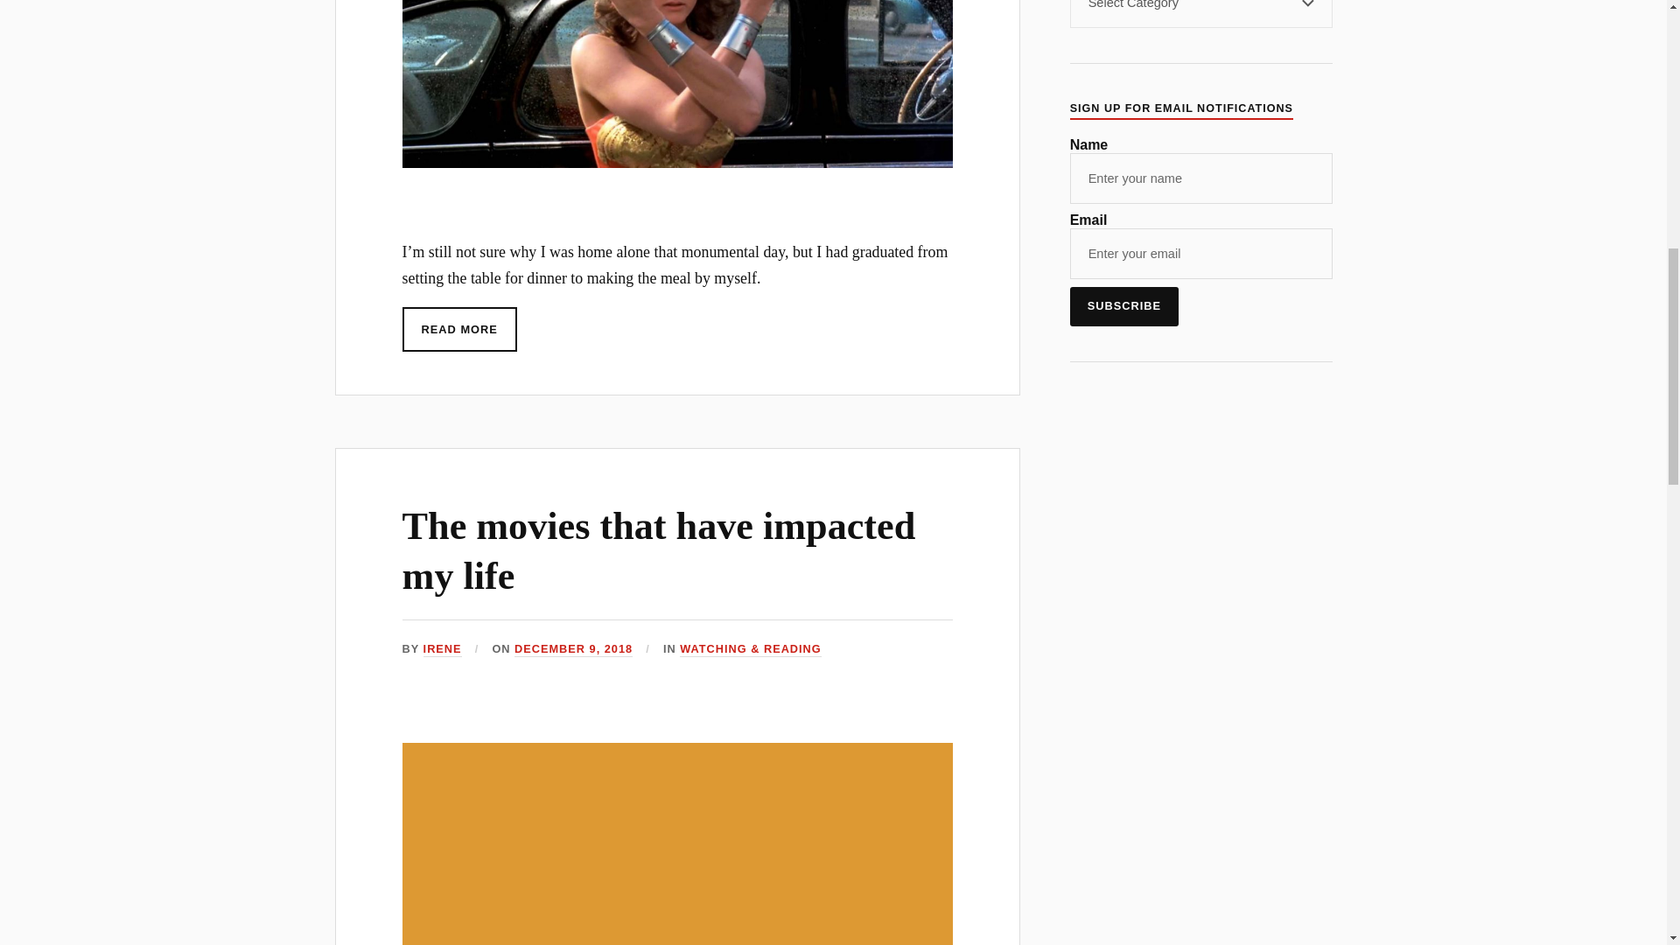 The height and width of the screenshot is (945, 1680). Describe the element at coordinates (460, 329) in the screenshot. I see `READ MORE` at that location.